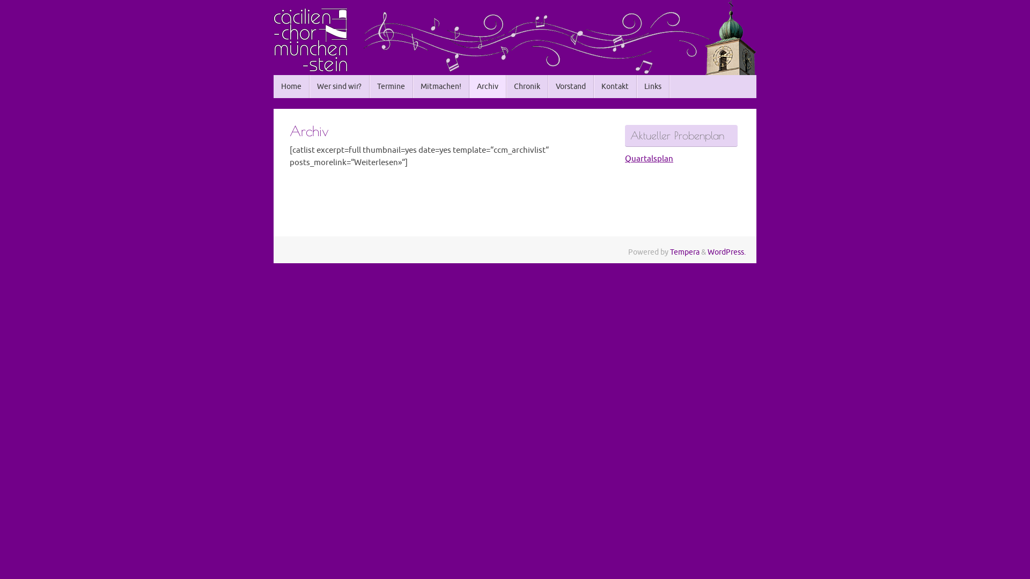 The image size is (1030, 579). What do you see at coordinates (571, 87) in the screenshot?
I see `Vorstand` at bounding box center [571, 87].